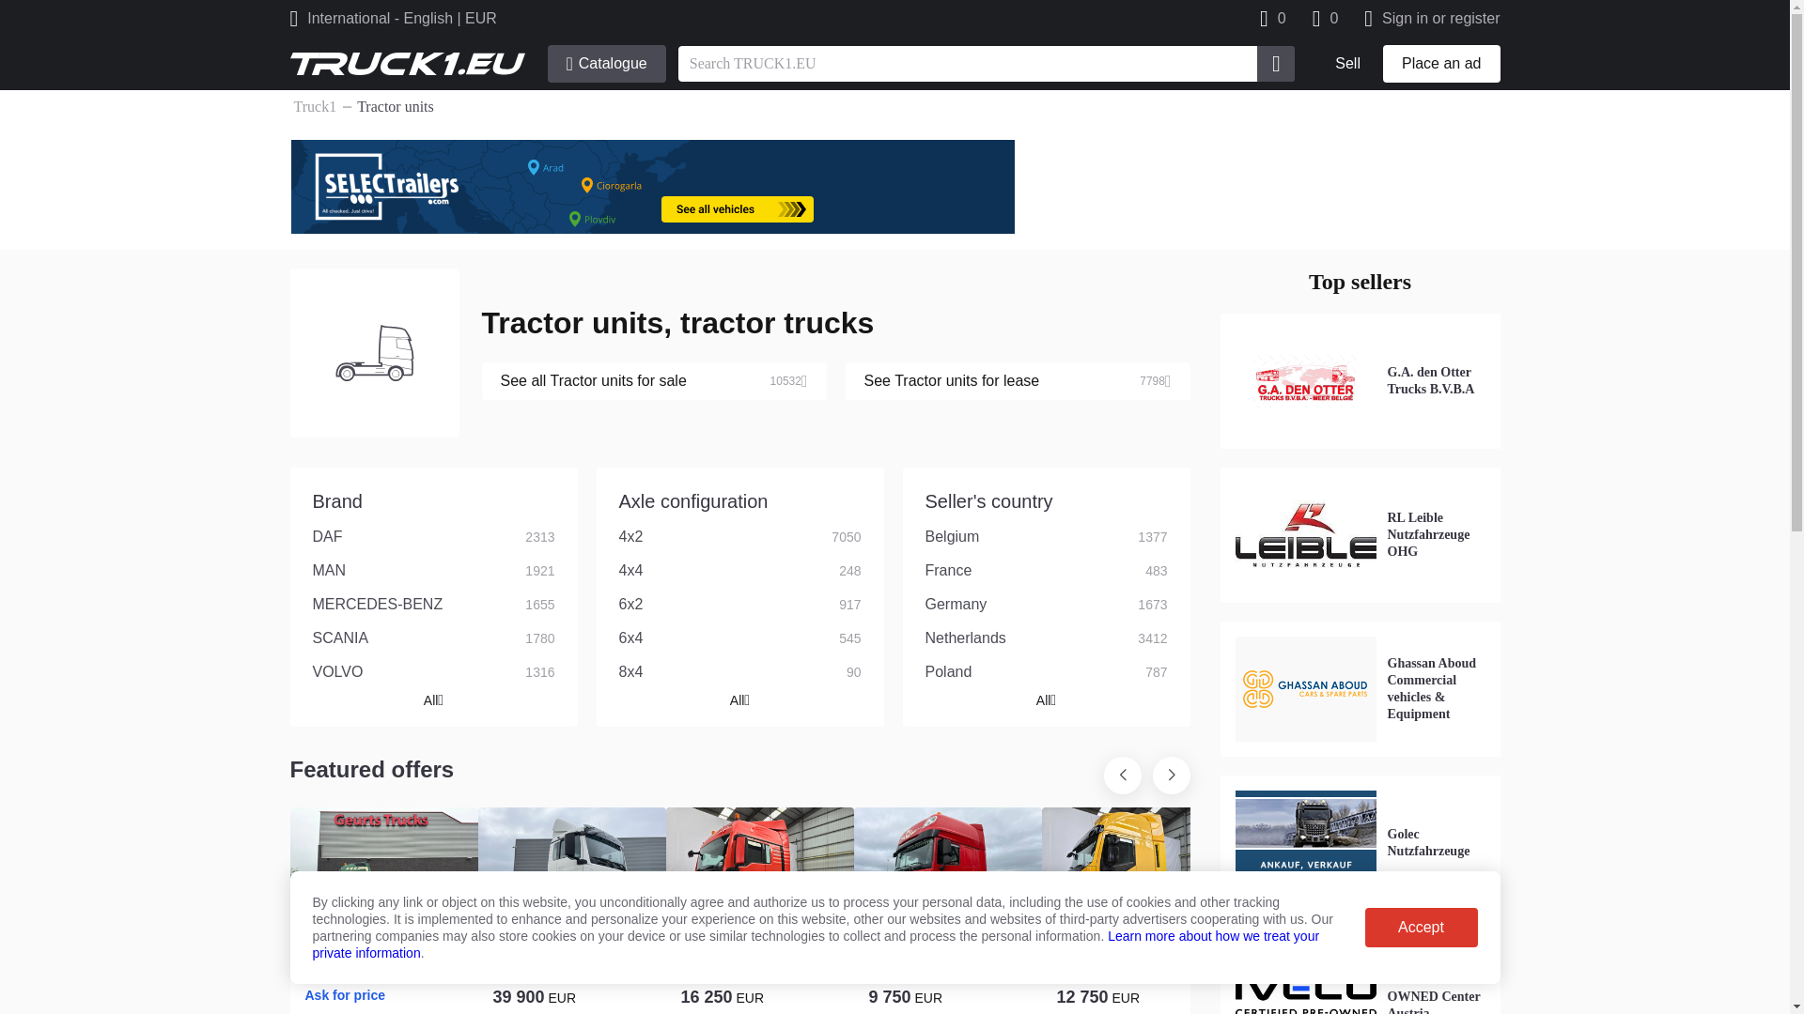 The width and height of the screenshot is (1804, 1014). What do you see at coordinates (1359, 843) in the screenshot?
I see `Golec Nutzfahrzeuge` at bounding box center [1359, 843].